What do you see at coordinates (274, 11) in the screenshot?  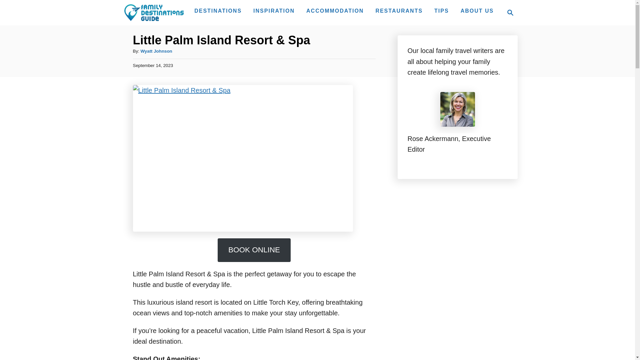 I see `Family Destinations Guide` at bounding box center [274, 11].